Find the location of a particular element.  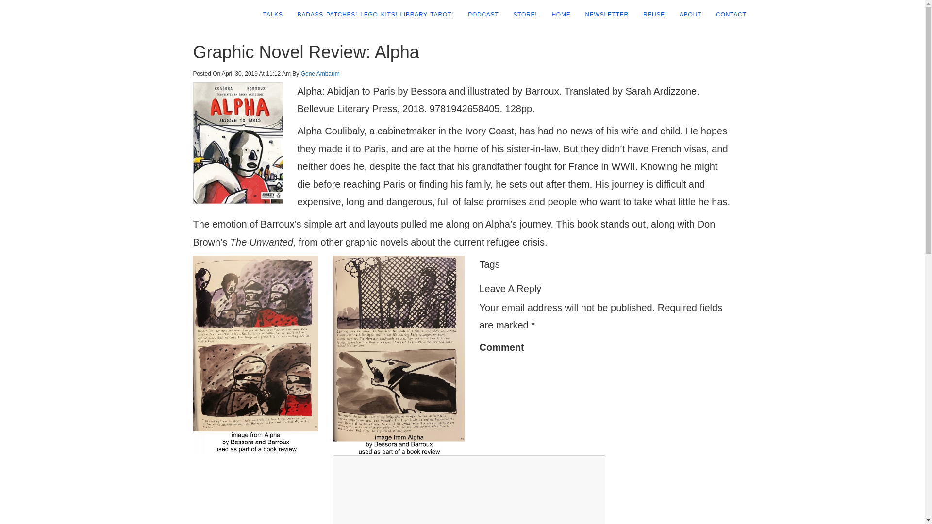

HOME is located at coordinates (557, 15).